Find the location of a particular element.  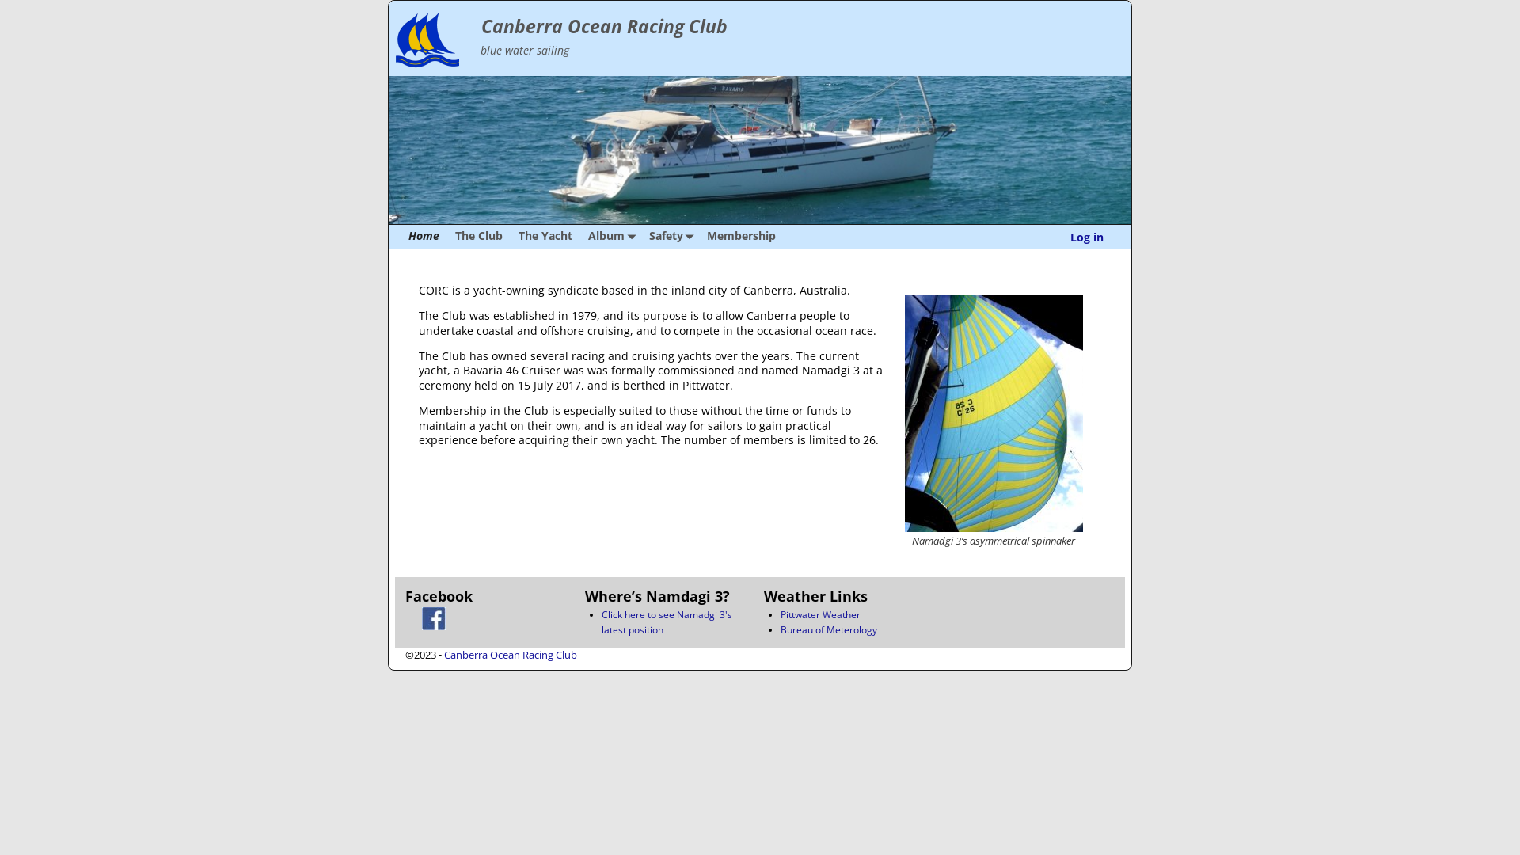

Home is located at coordinates (424, 237).